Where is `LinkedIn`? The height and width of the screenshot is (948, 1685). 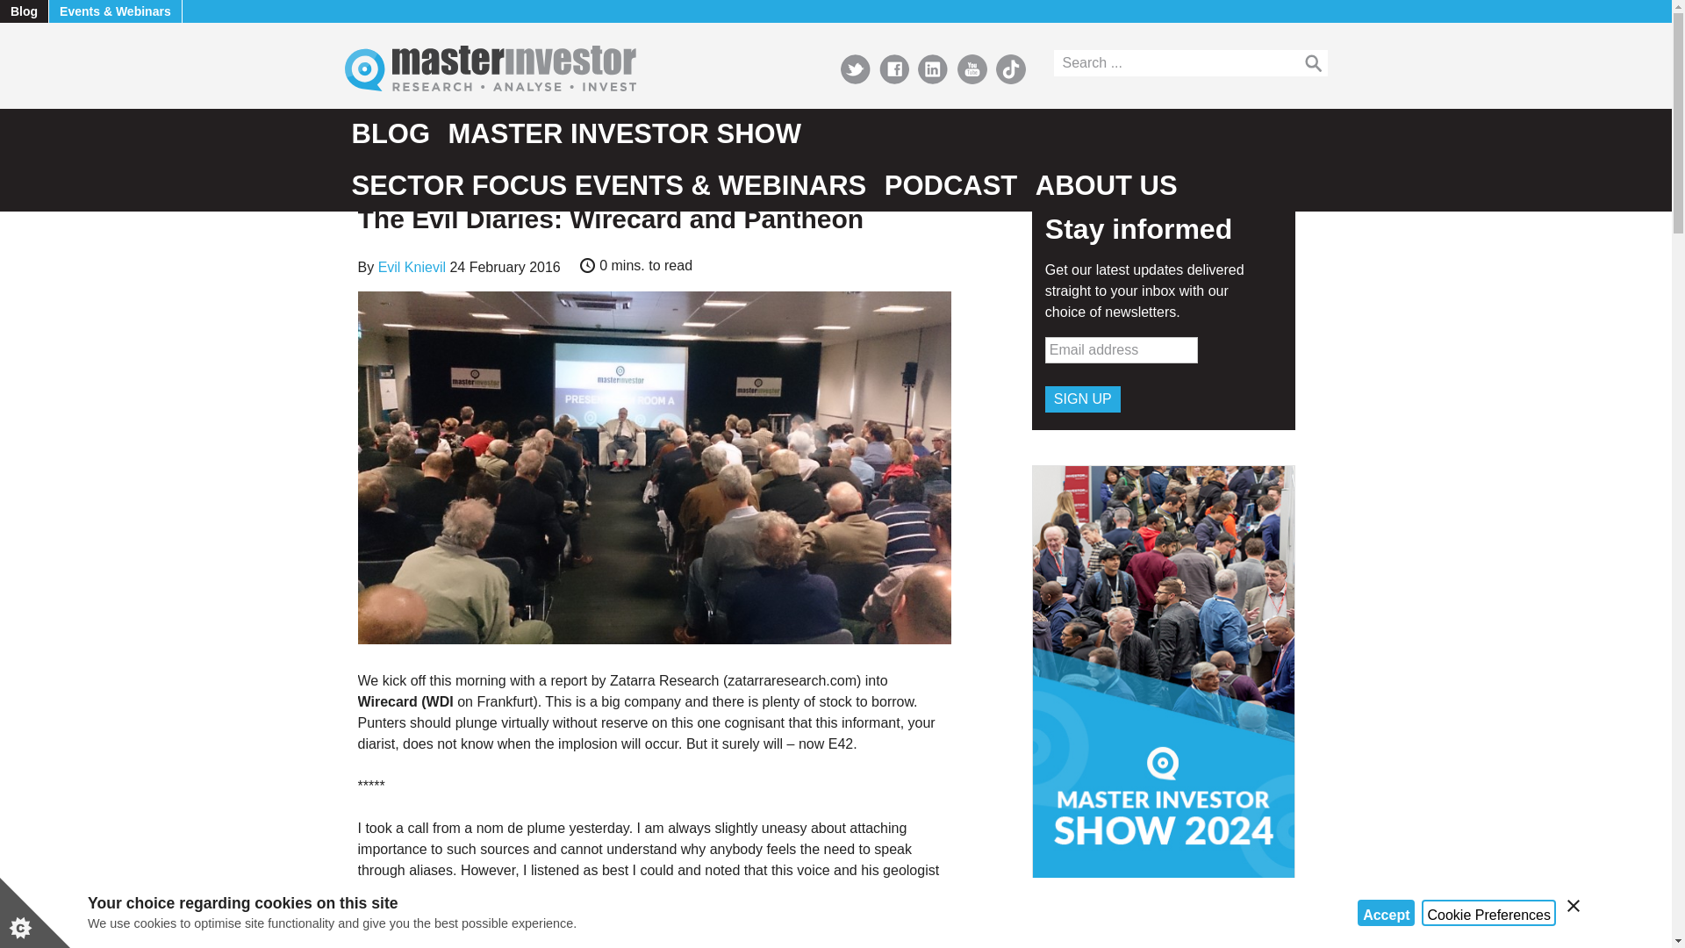
LinkedIn is located at coordinates (932, 68).